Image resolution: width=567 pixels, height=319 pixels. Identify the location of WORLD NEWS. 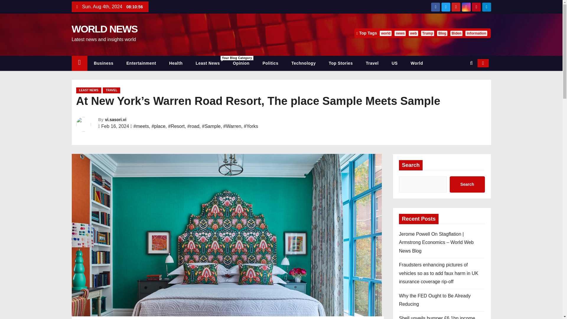
(89, 90).